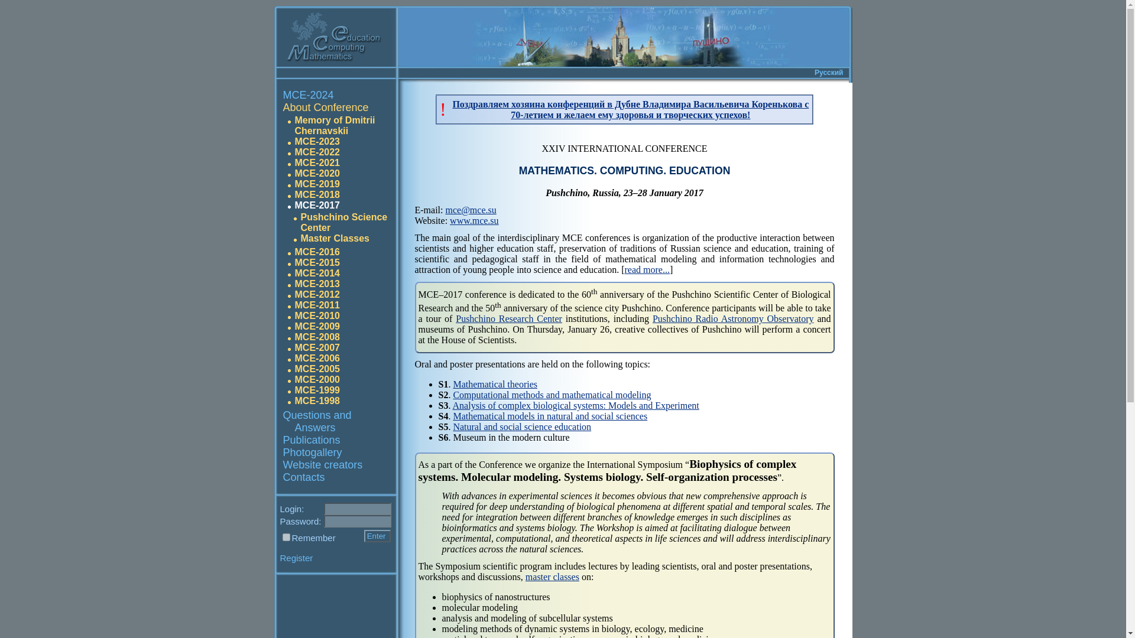  Describe the element at coordinates (317, 284) in the screenshot. I see `MCE-2013` at that location.